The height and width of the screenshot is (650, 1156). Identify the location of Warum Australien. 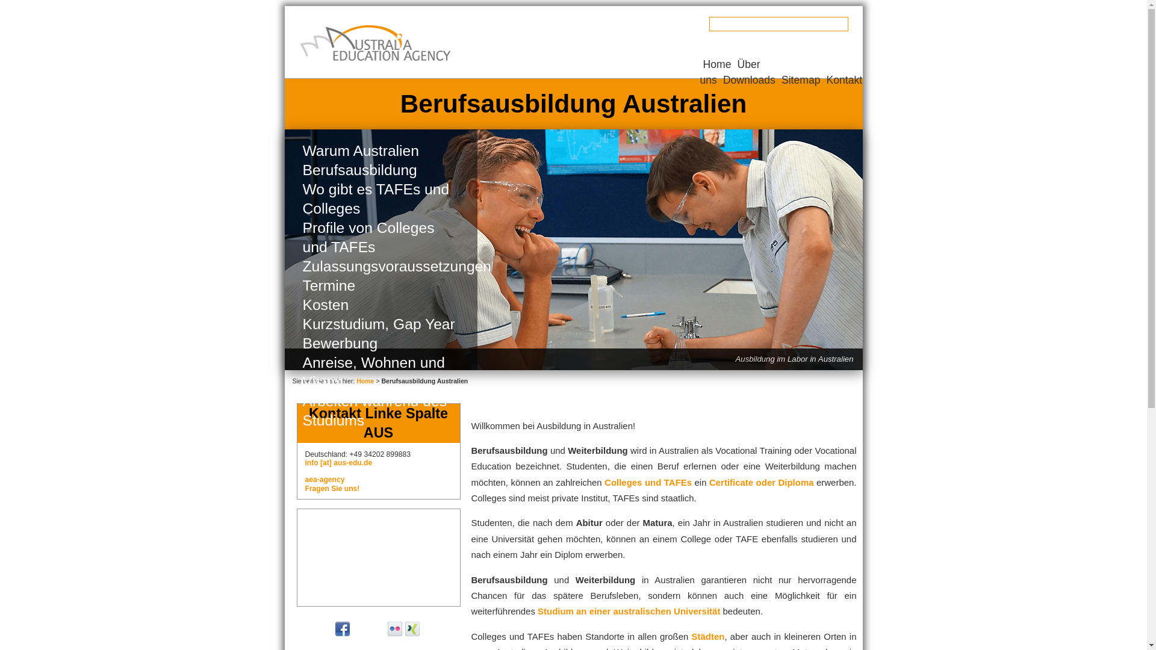
(381, 151).